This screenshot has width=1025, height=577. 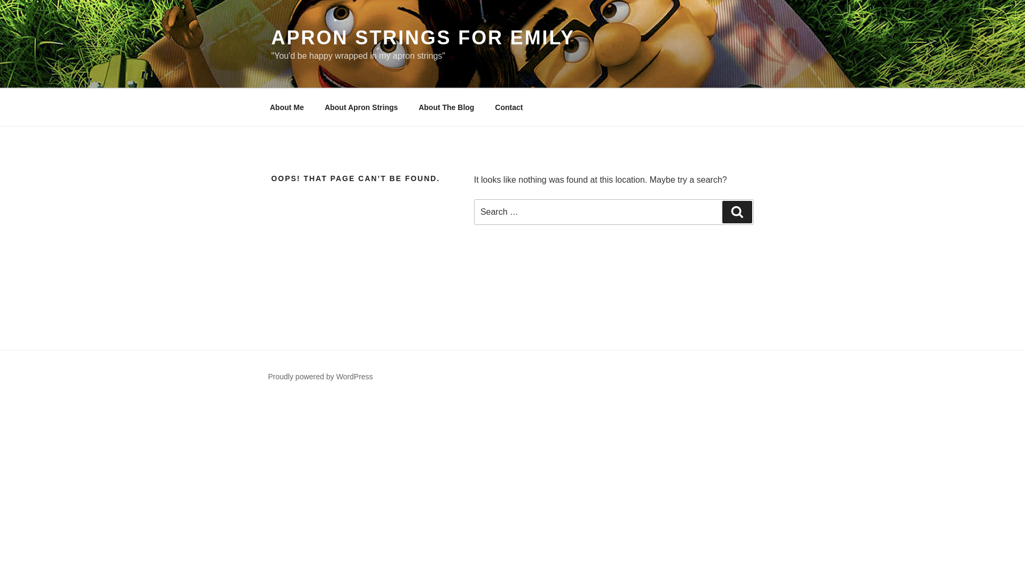 I want to click on Search, so click(x=737, y=212).